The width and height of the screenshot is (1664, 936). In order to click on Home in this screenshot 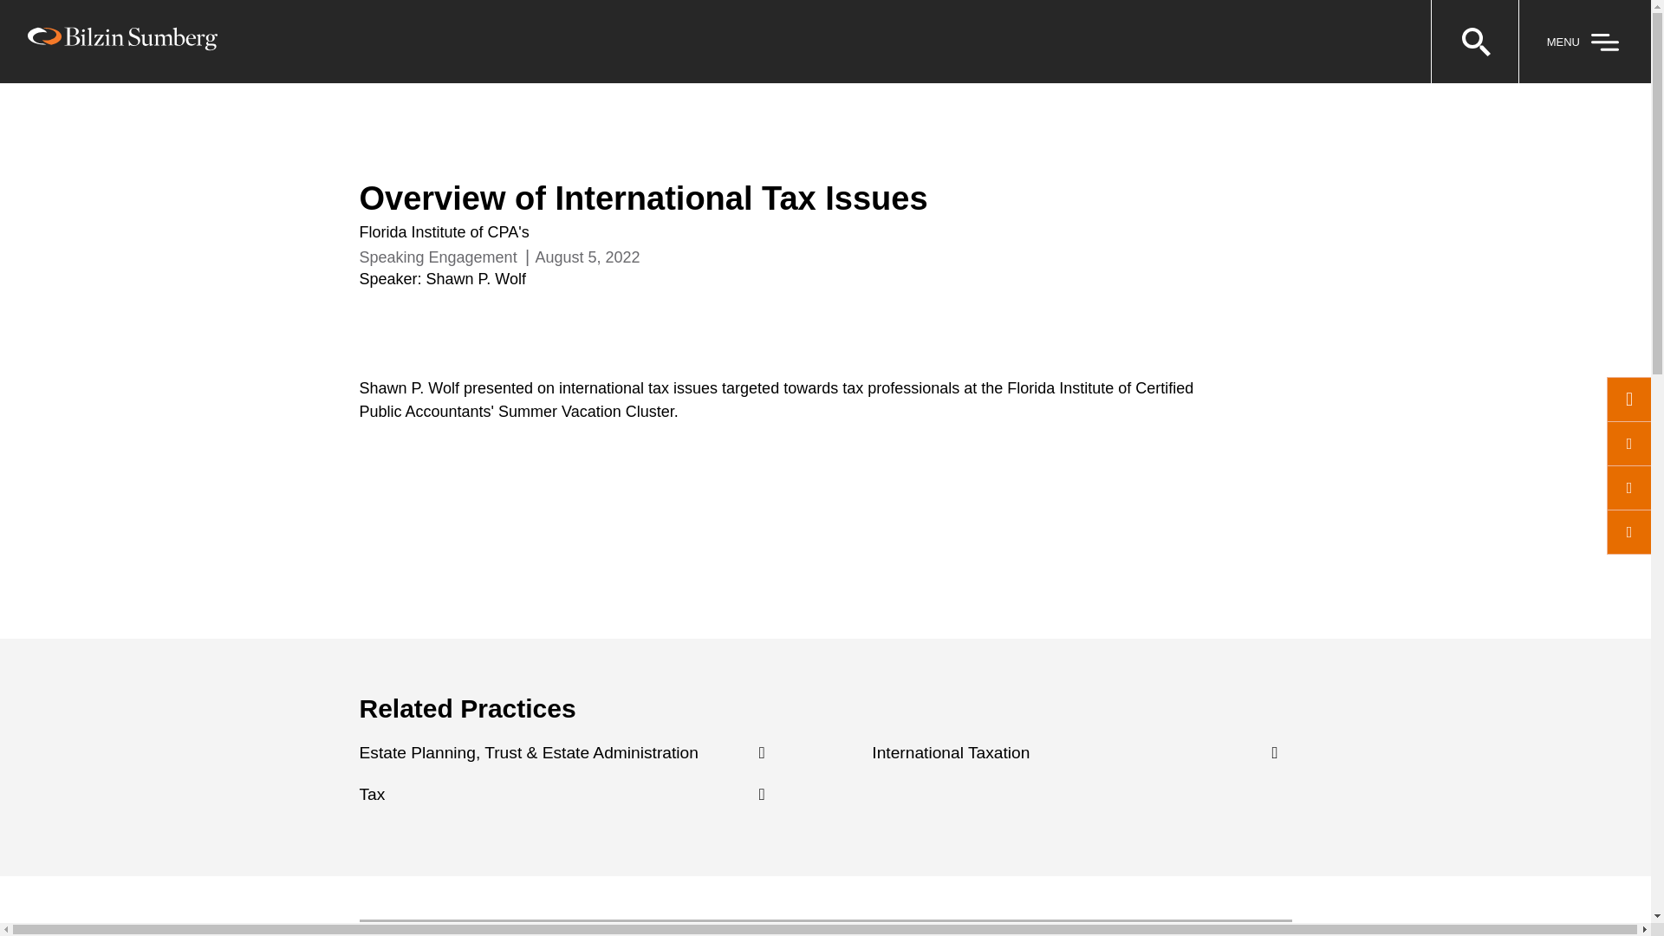, I will do `click(381, 121)`.